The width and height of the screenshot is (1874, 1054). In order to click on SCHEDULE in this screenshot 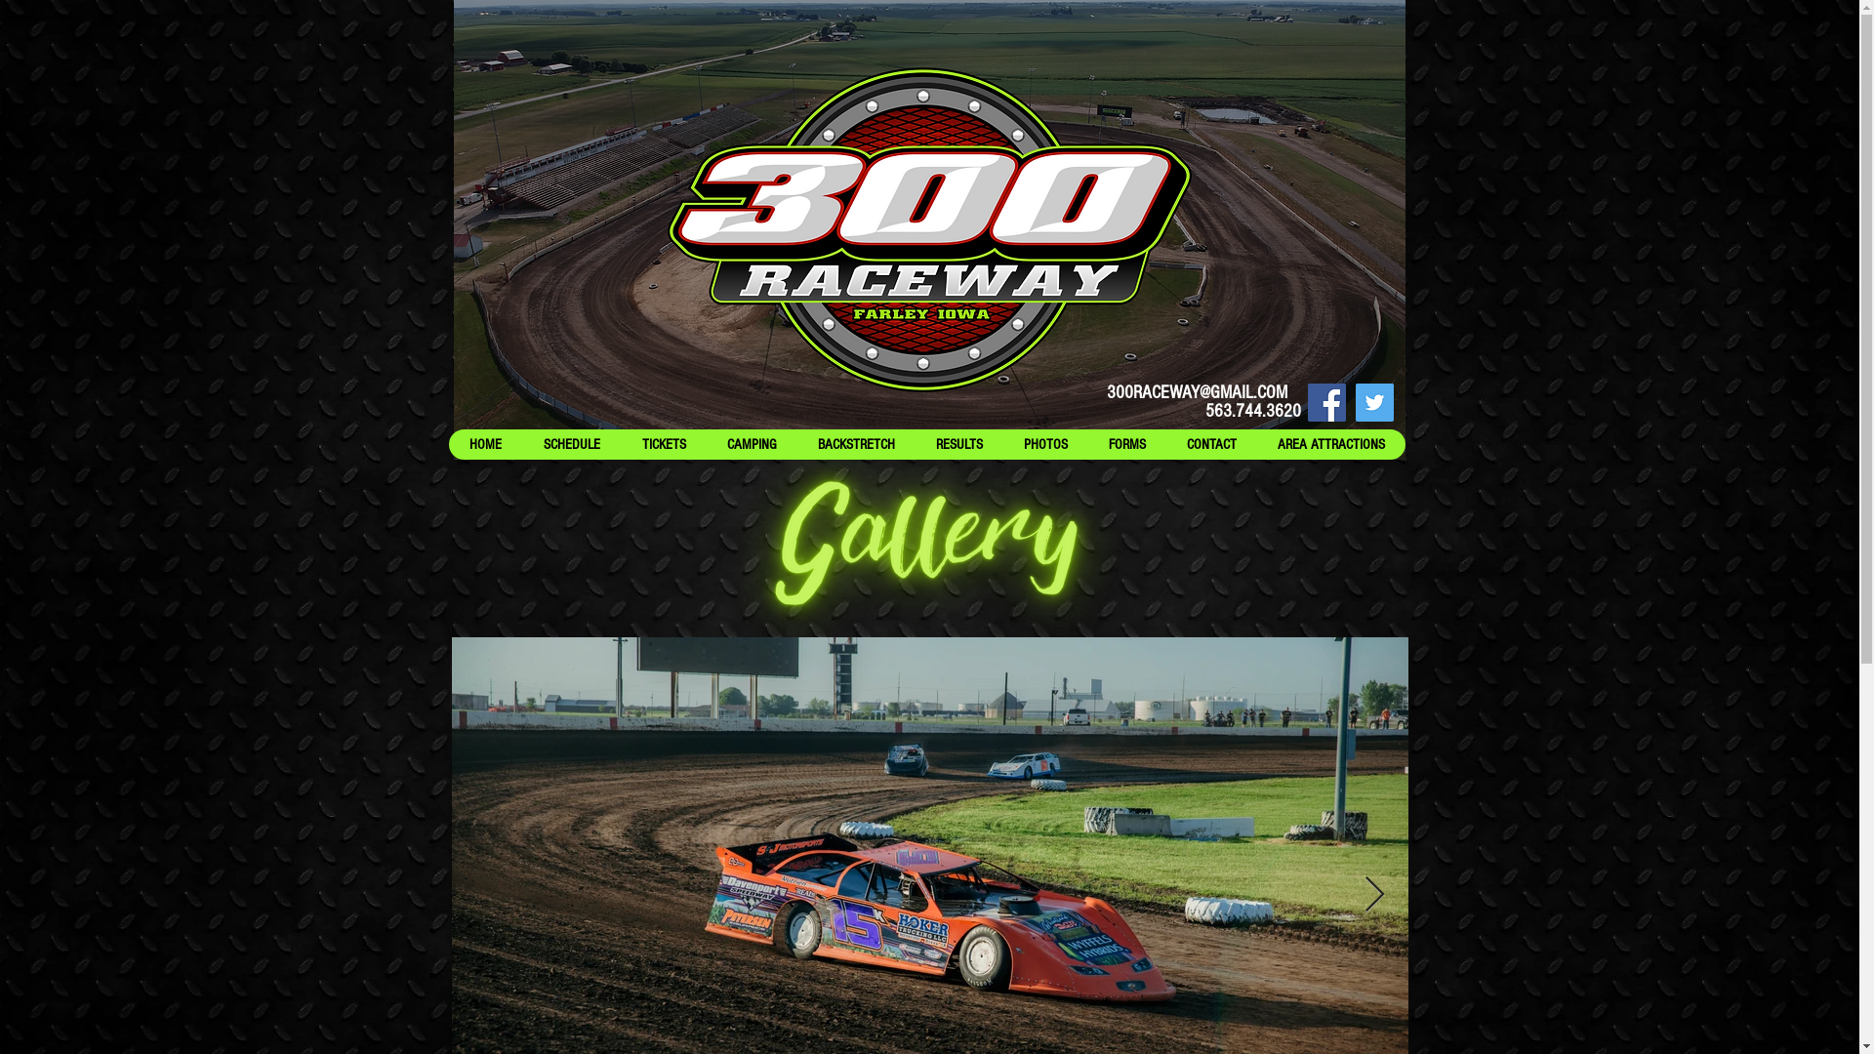, I will do `click(570, 445)`.